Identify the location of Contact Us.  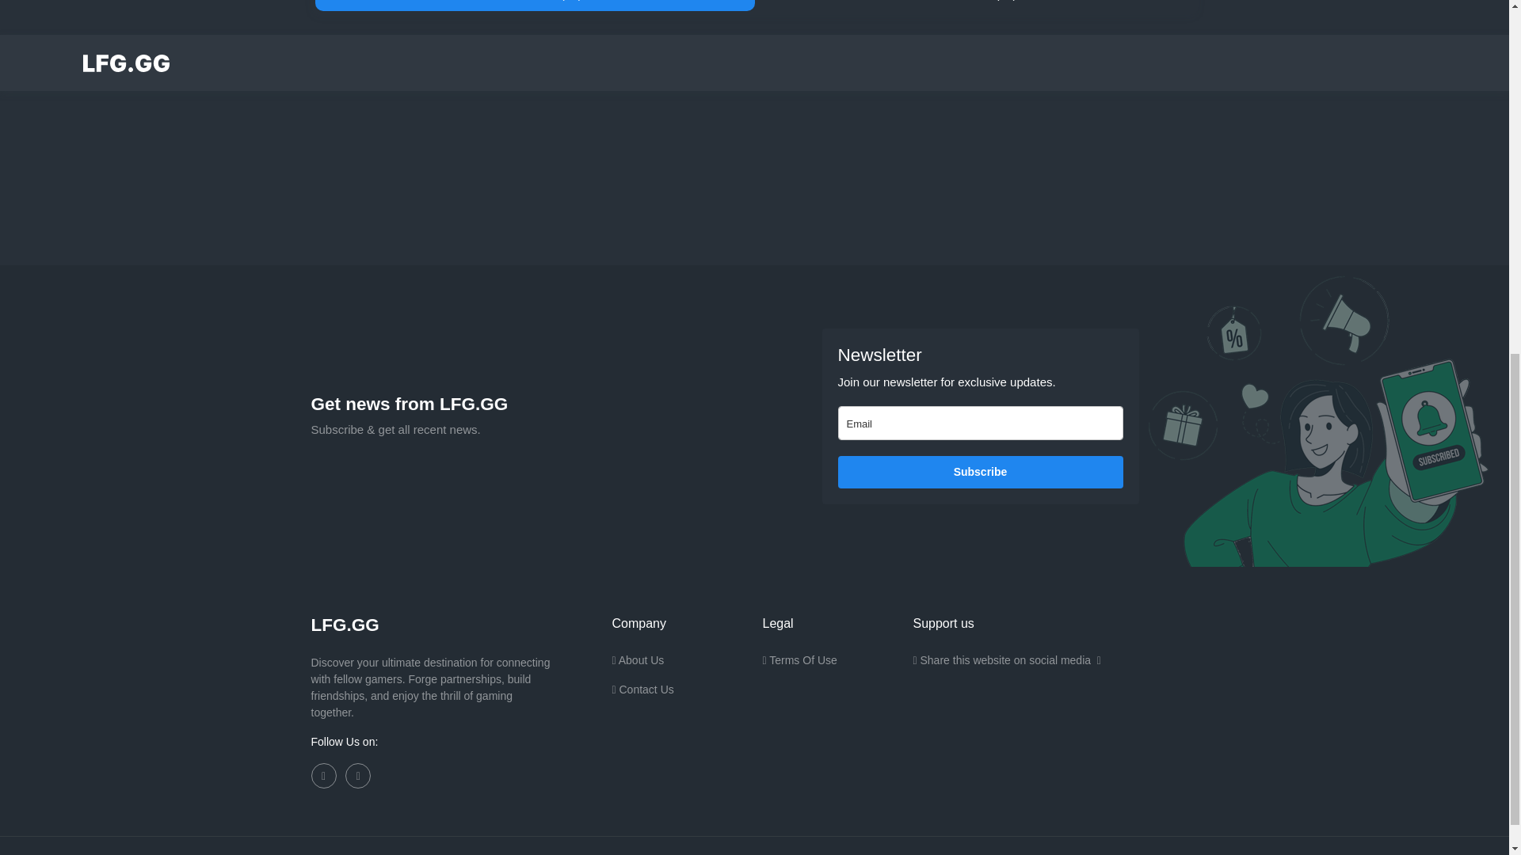
(642, 695).